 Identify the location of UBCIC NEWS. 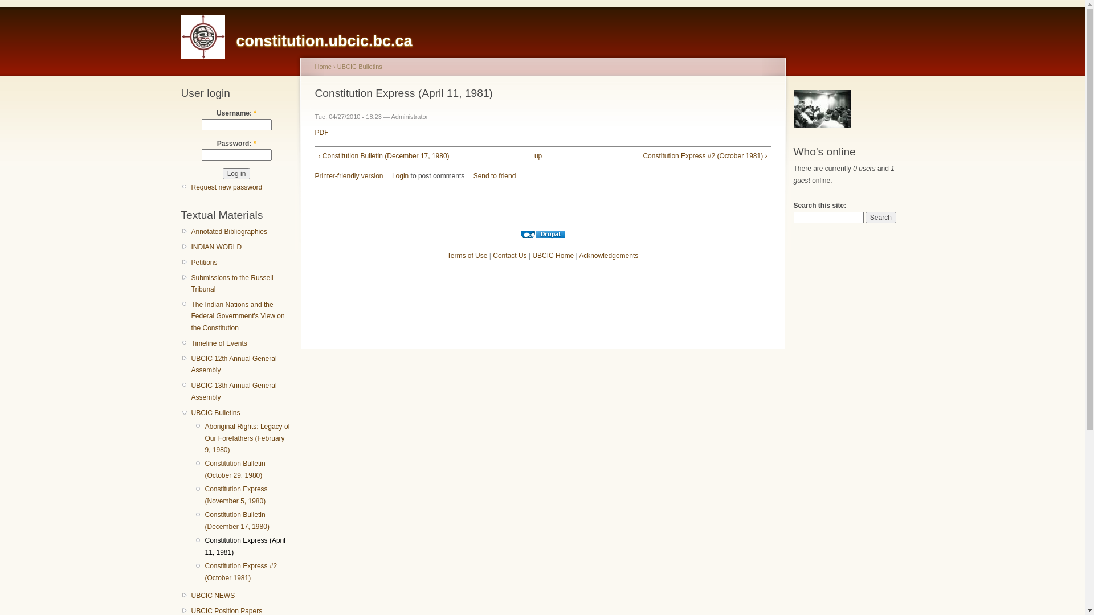
(242, 596).